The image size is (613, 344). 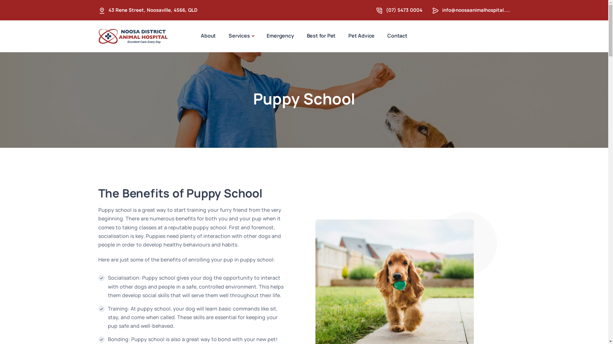 I want to click on Pet Advice, so click(x=361, y=36).